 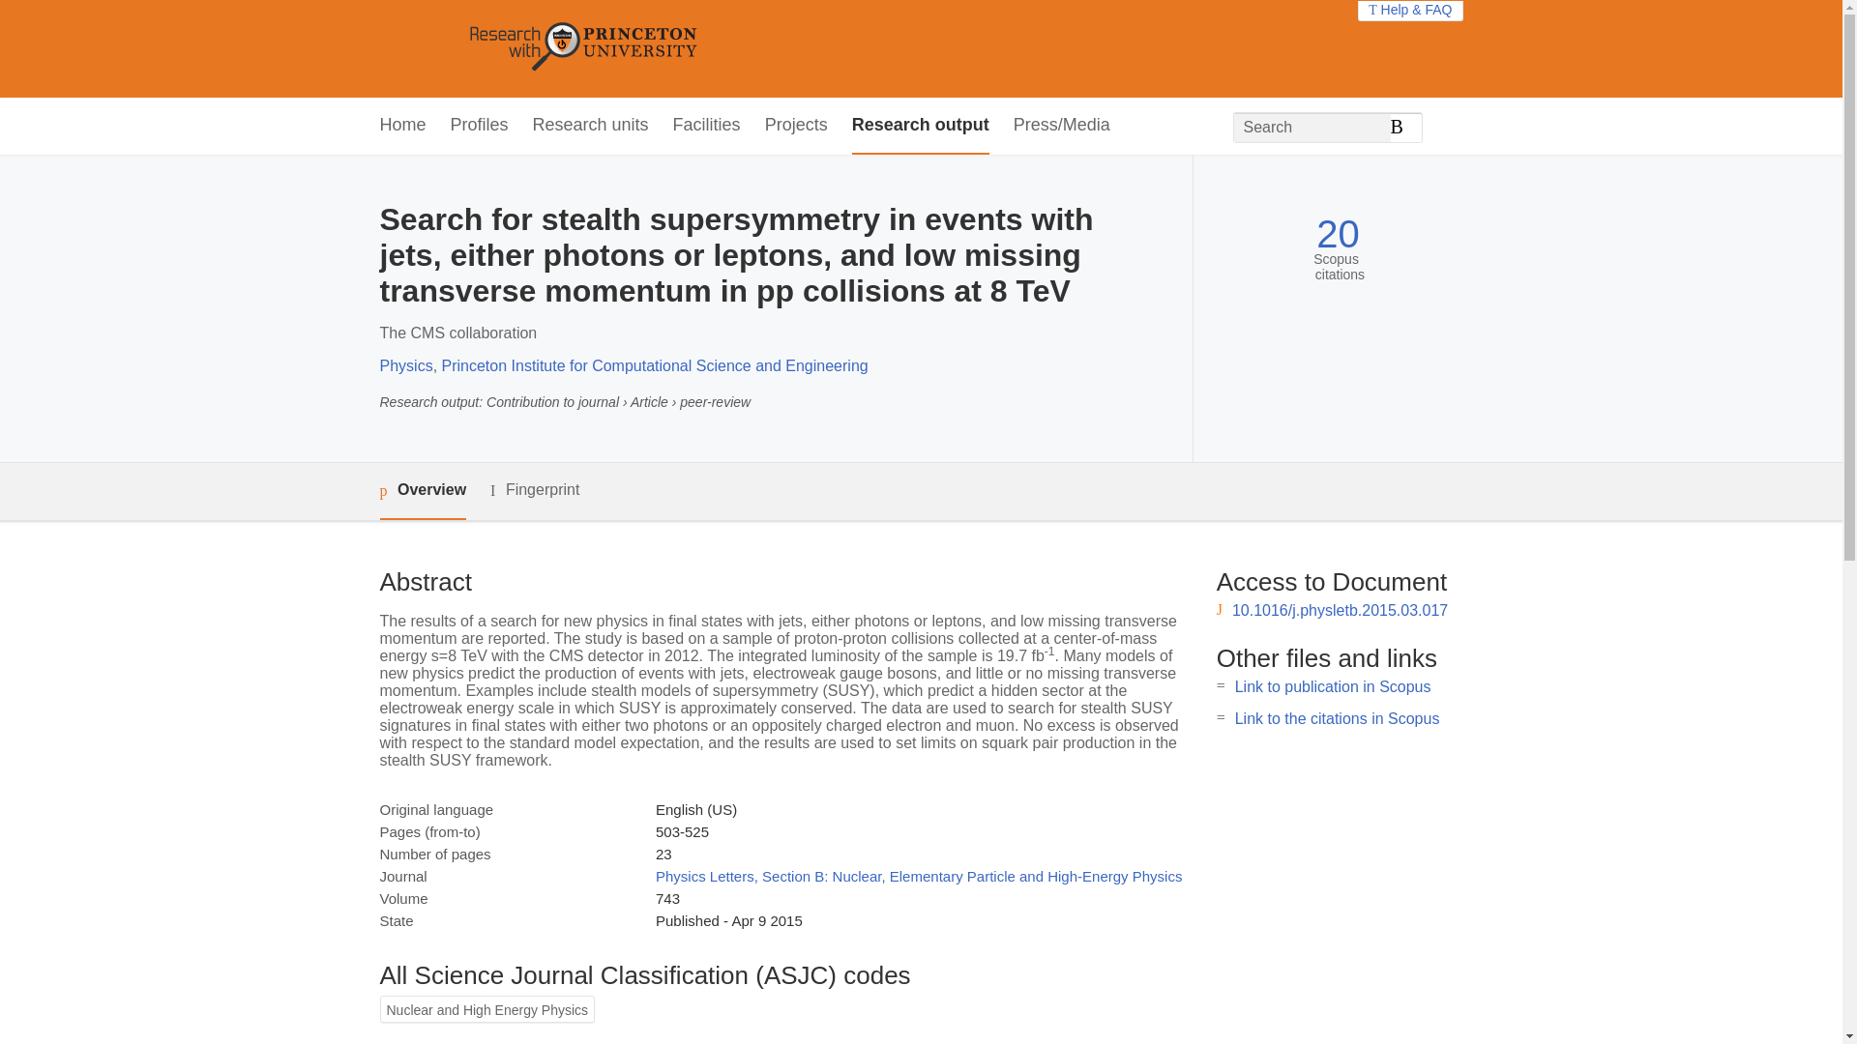 What do you see at coordinates (921, 126) in the screenshot?
I see `Research output` at bounding box center [921, 126].